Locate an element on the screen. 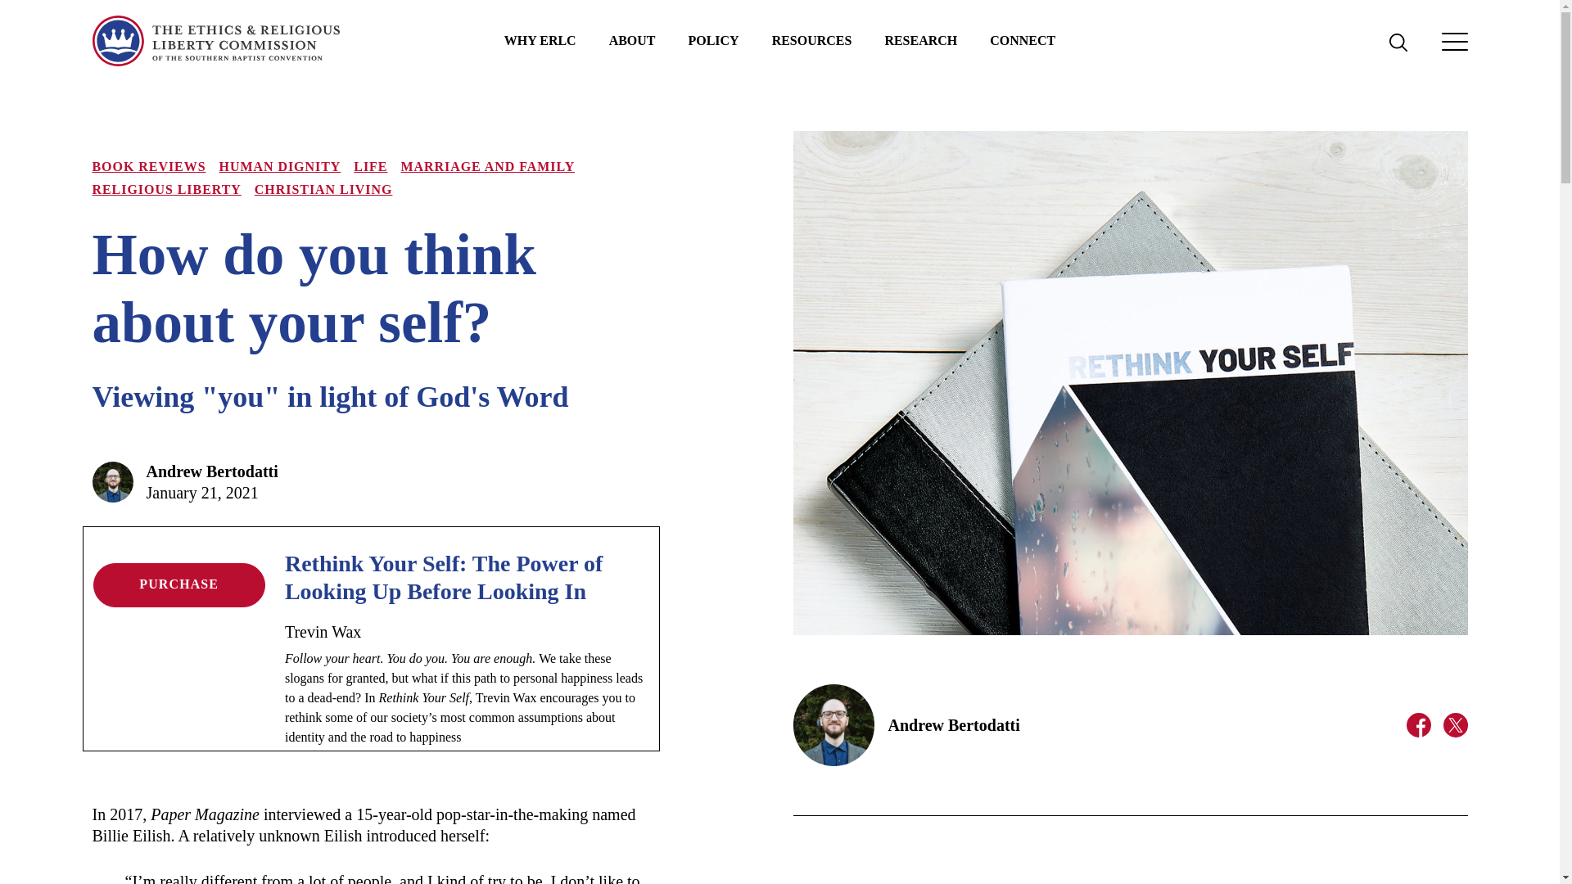  Connect is located at coordinates (1022, 41).